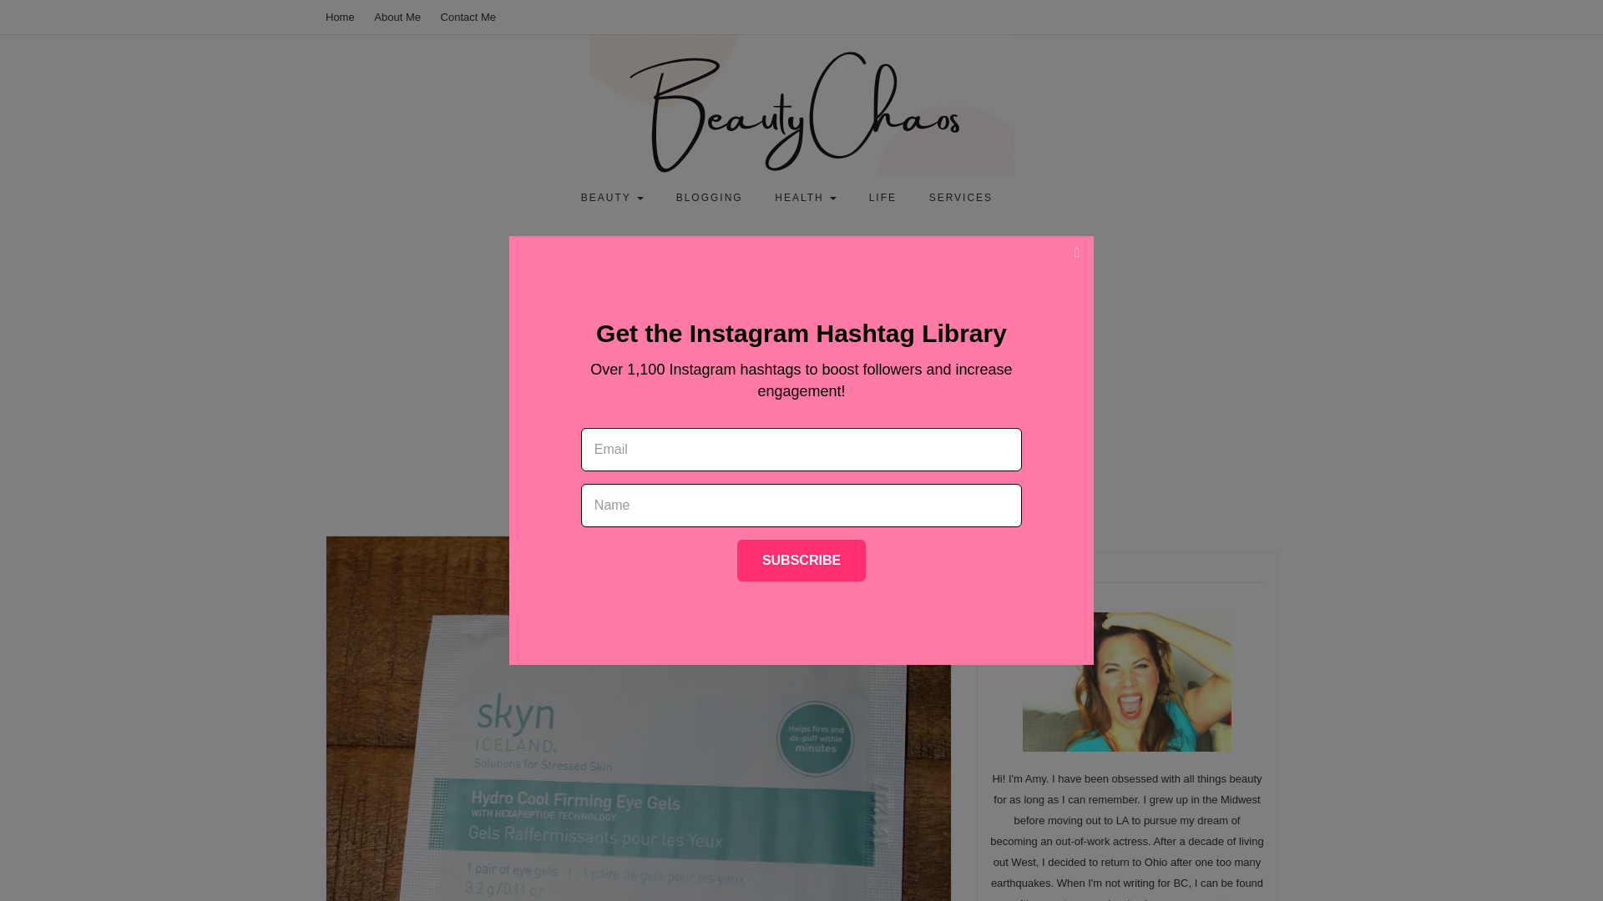 The height and width of the screenshot is (901, 1603). Describe the element at coordinates (339, 17) in the screenshot. I see `Home` at that location.